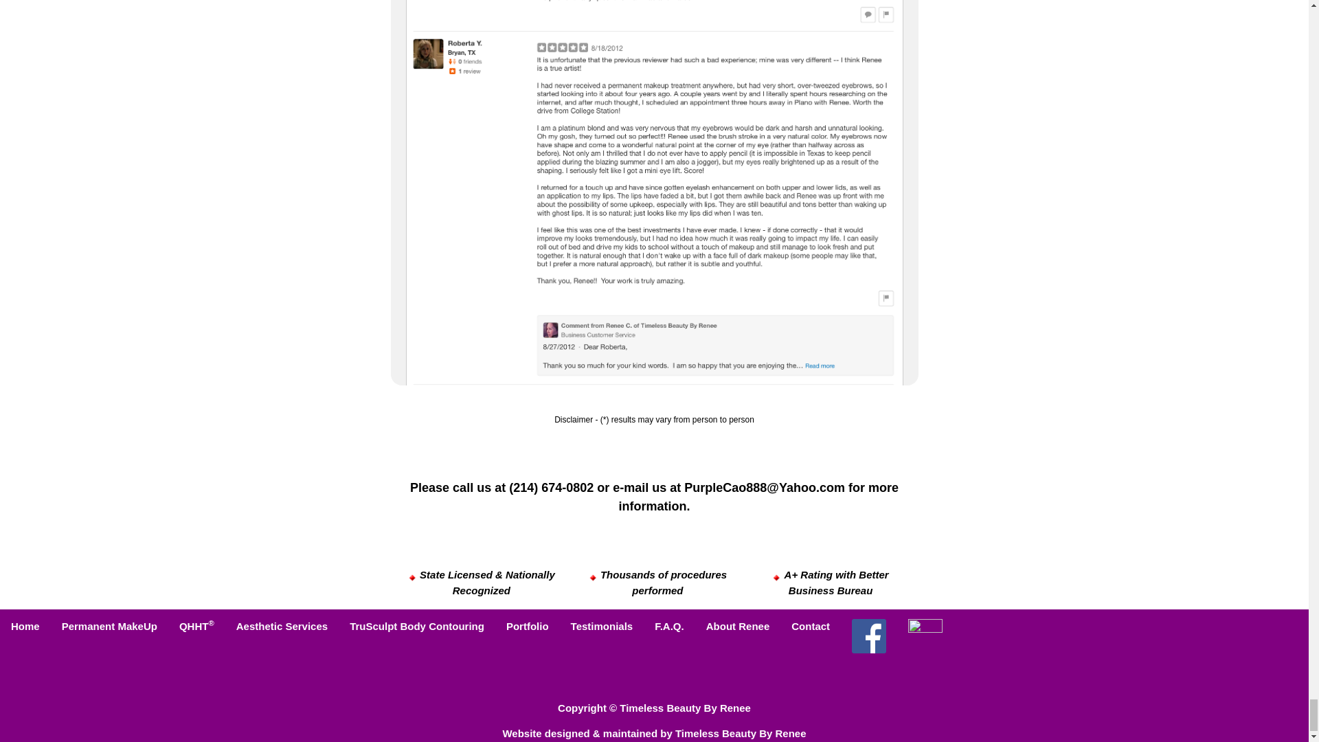 This screenshot has height=742, width=1319. I want to click on Contact, so click(811, 627).